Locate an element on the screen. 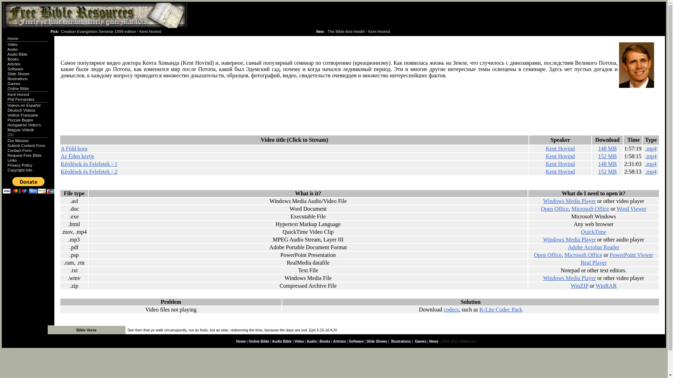 The width and height of the screenshot is (673, 378). Microsoft Office is located at coordinates (583, 255).